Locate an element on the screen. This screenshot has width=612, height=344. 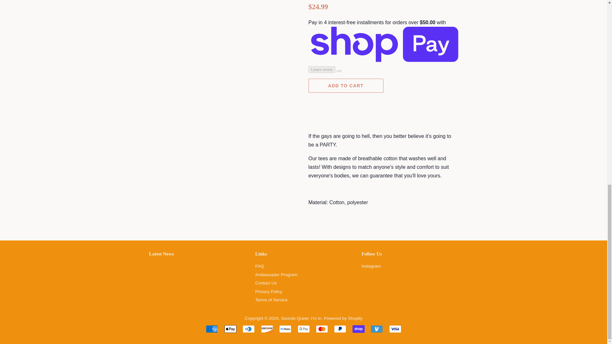
Apple Pay is located at coordinates (230, 329).